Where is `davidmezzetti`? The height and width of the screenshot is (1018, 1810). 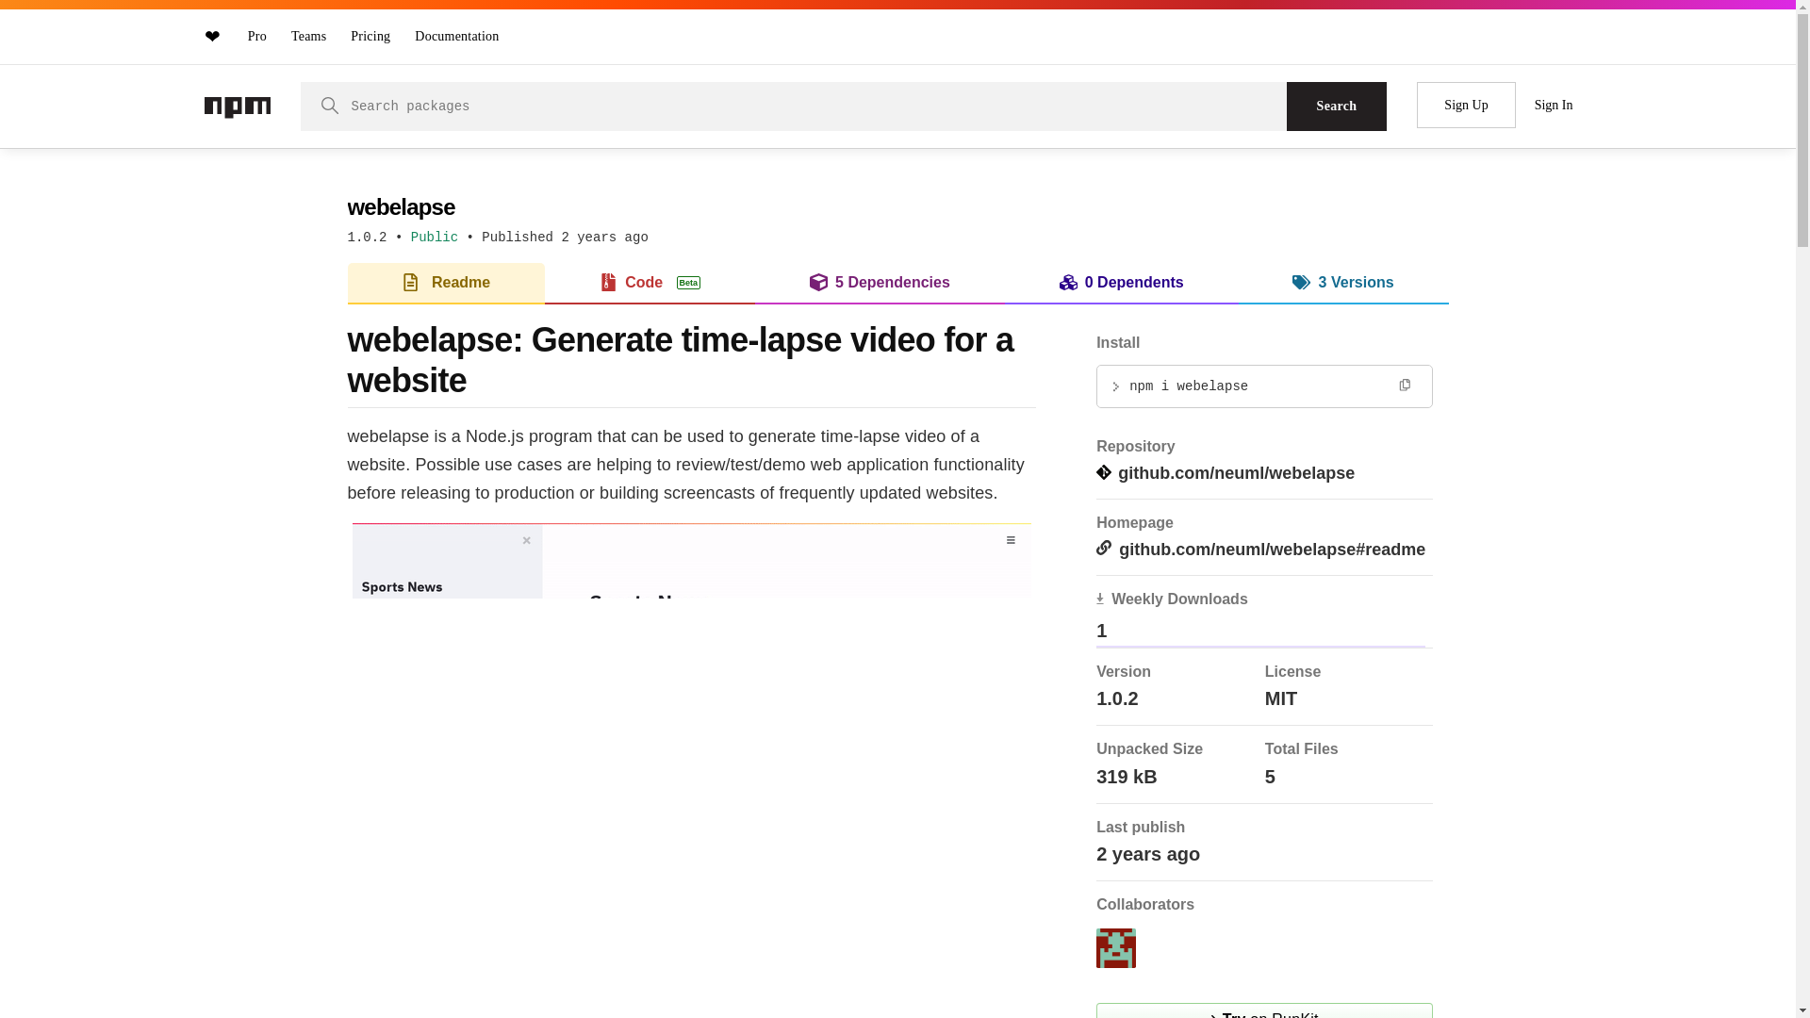
davidmezzetti is located at coordinates (1116, 948).